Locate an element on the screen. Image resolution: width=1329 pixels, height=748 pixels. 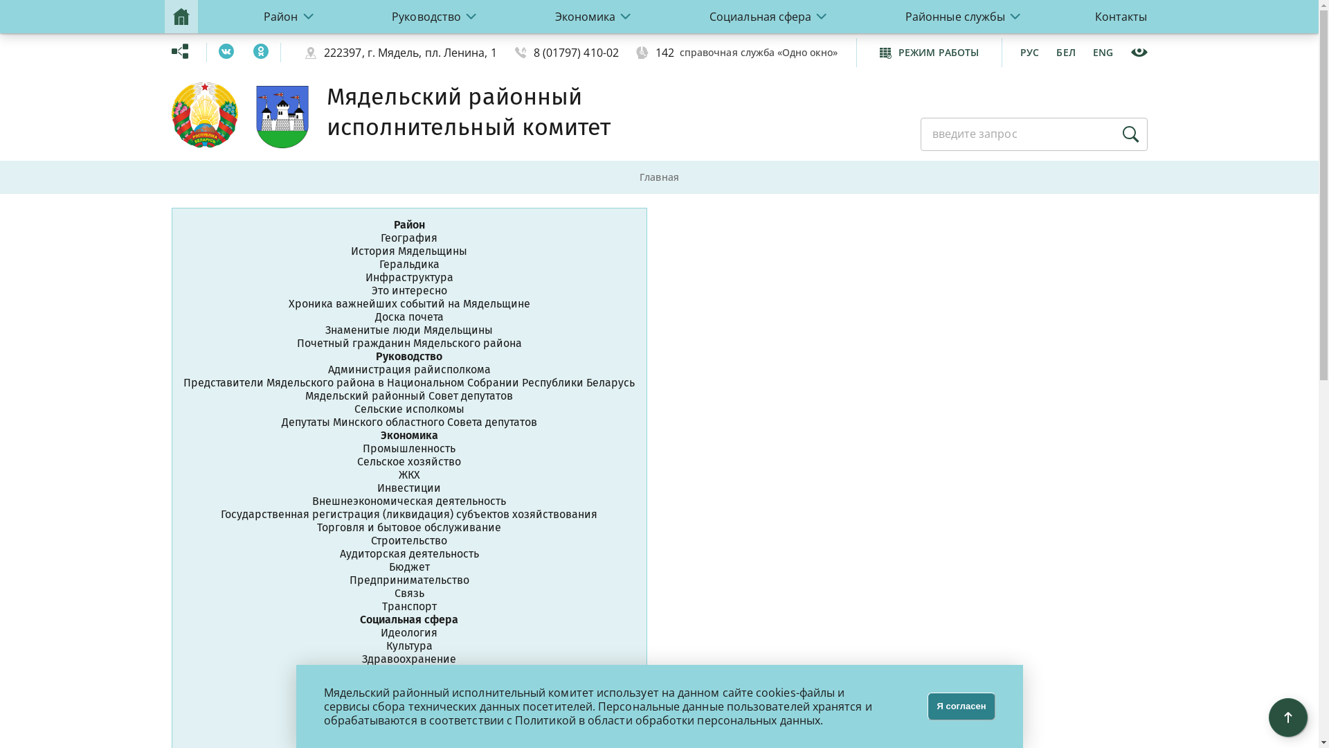
8 (01797) 410-02 is located at coordinates (576, 53).